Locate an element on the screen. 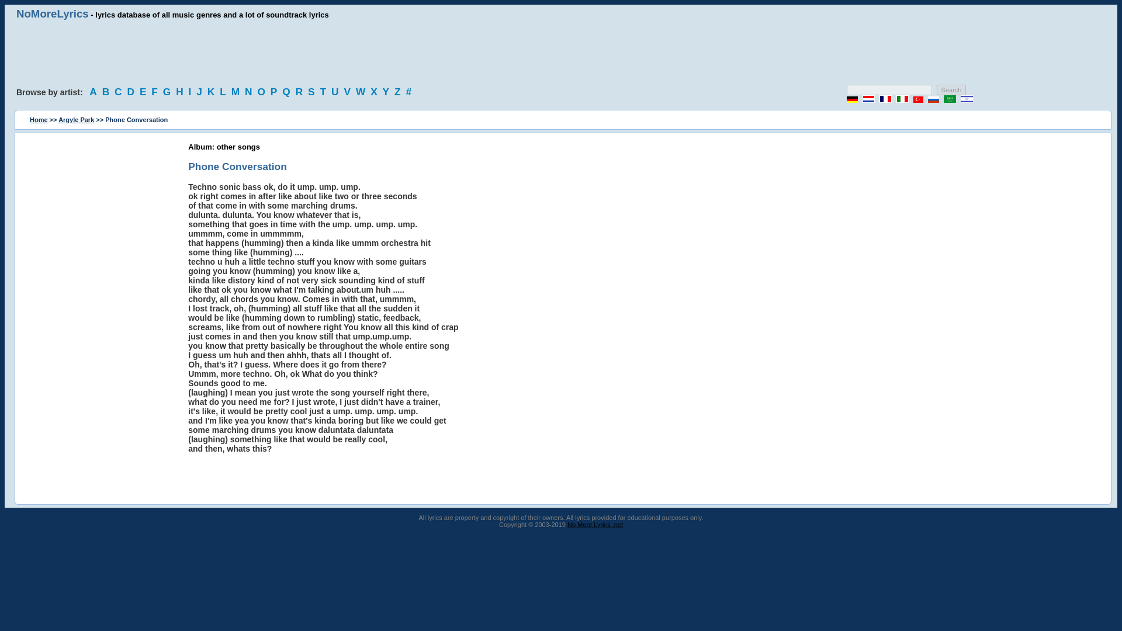 Image resolution: width=1122 pixels, height=631 pixels. Argyle Park is located at coordinates (76, 119).